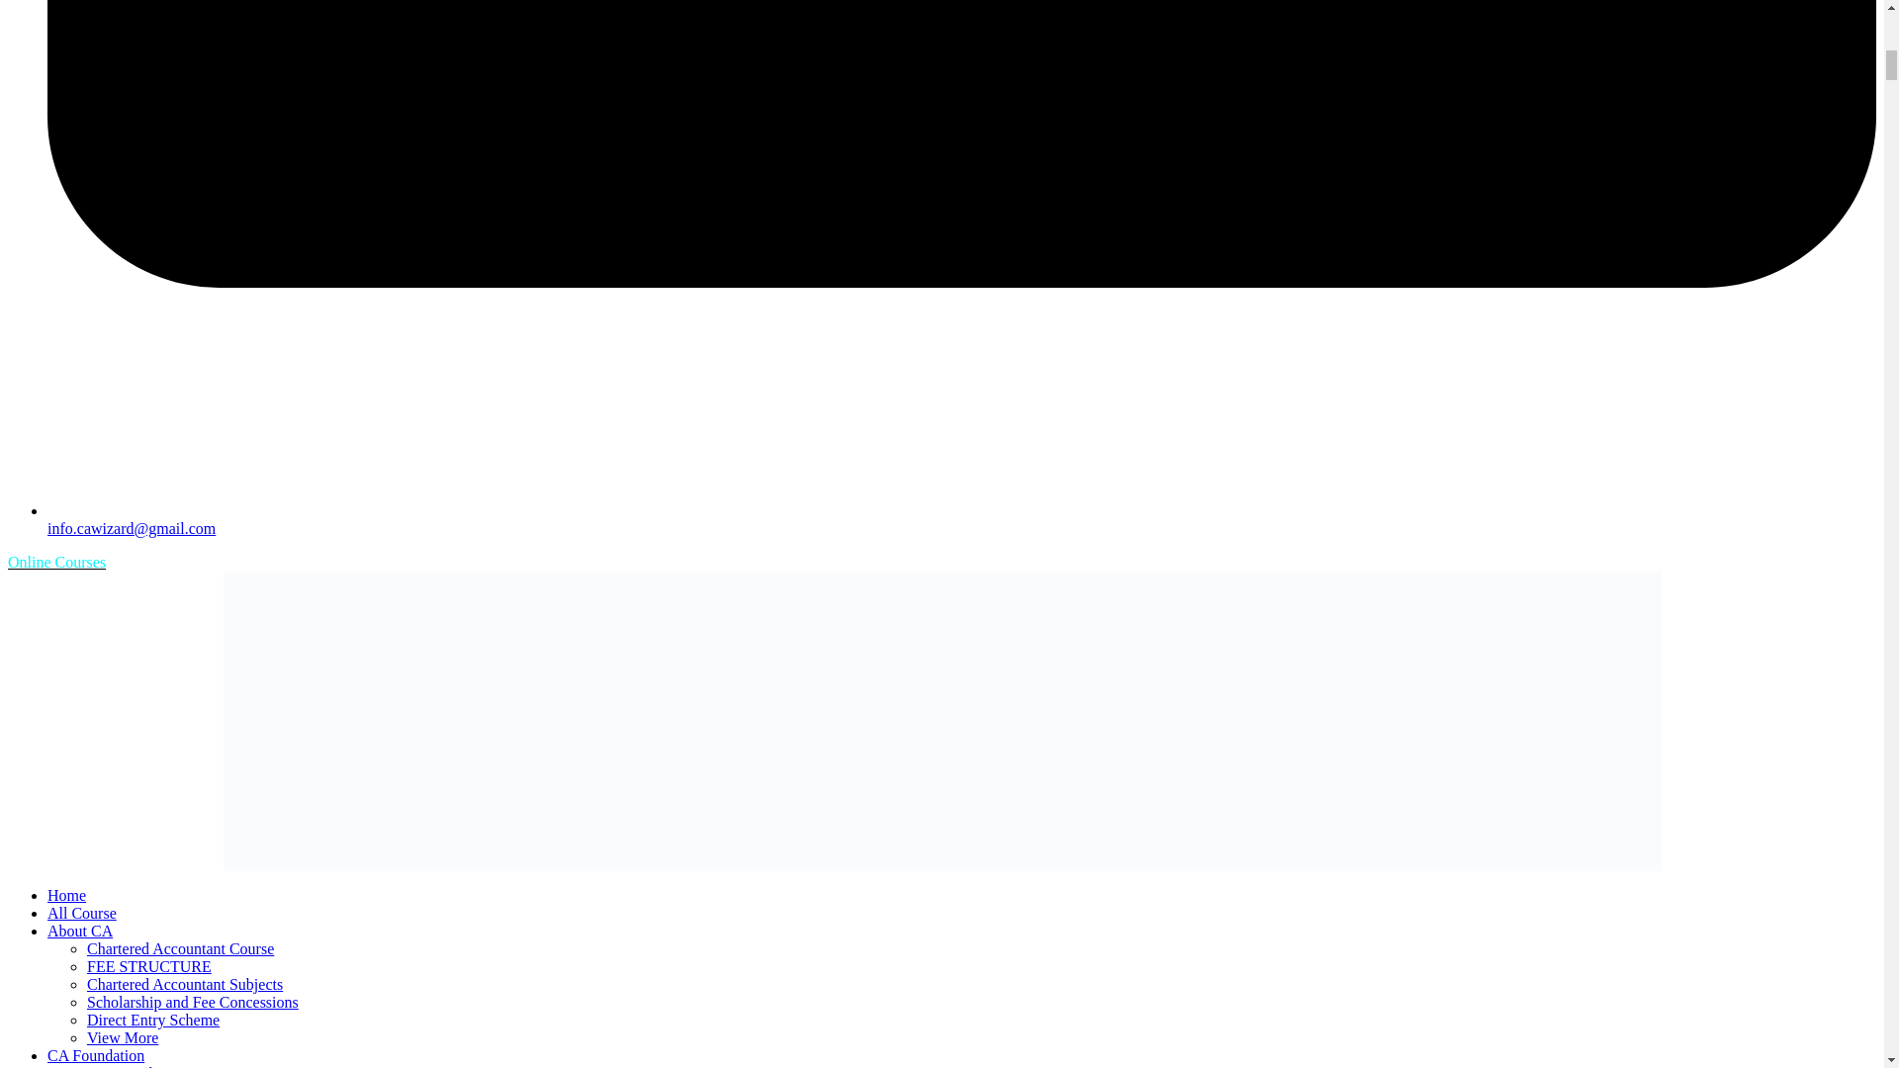  What do you see at coordinates (66, 895) in the screenshot?
I see `Home` at bounding box center [66, 895].